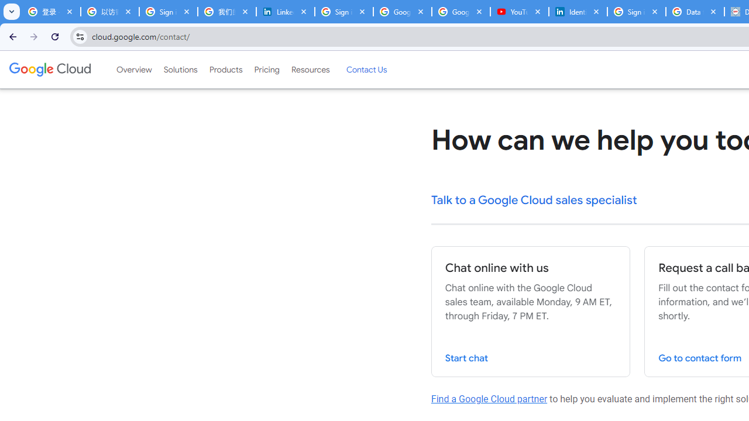 The image size is (749, 421). I want to click on Solutions, so click(180, 70).